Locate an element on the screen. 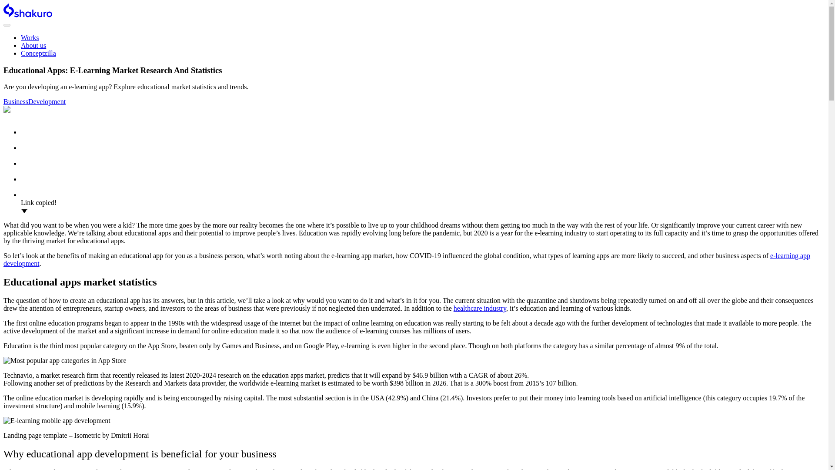 This screenshot has height=470, width=835. E-learning mobile app development is located at coordinates (57, 420).